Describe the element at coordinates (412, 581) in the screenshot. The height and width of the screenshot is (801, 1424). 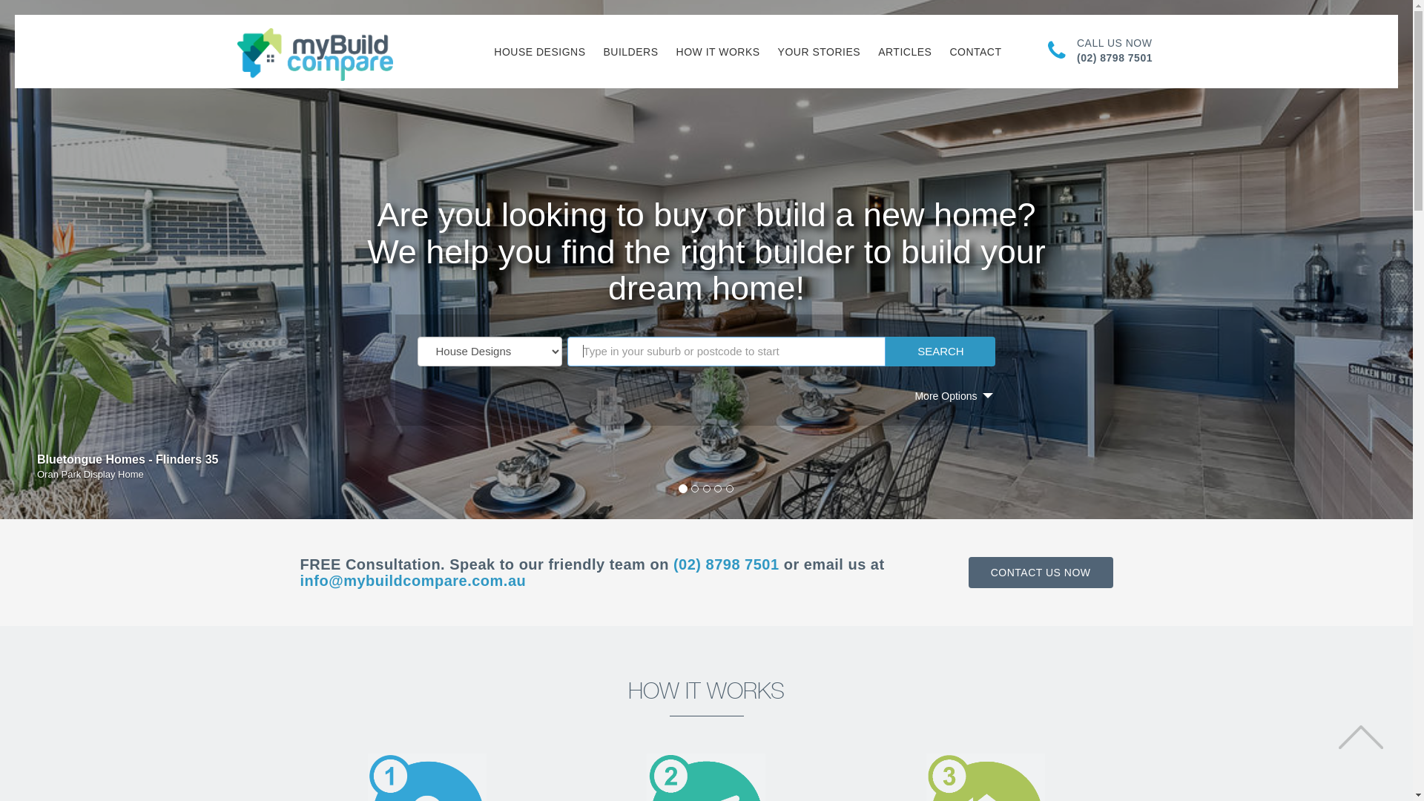
I see `info@mybuildcompare.com.au` at that location.